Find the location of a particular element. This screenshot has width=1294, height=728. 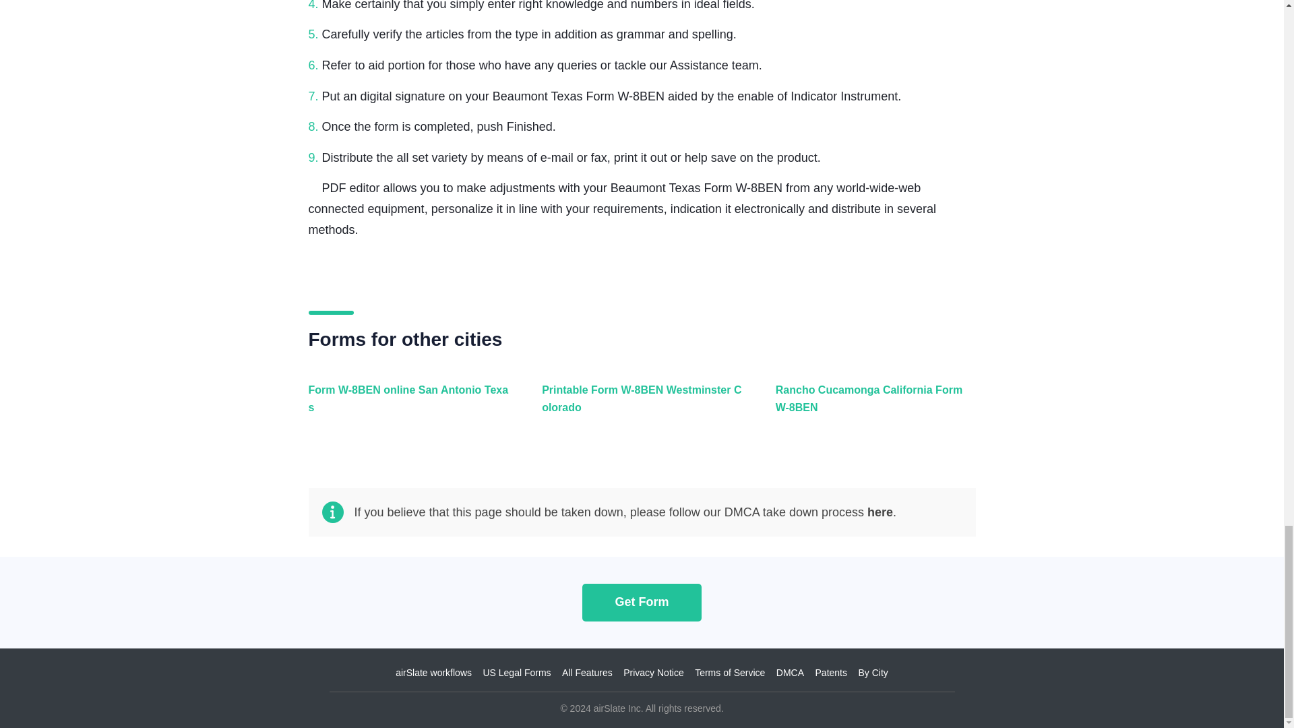

airSlate workflows is located at coordinates (434, 673).